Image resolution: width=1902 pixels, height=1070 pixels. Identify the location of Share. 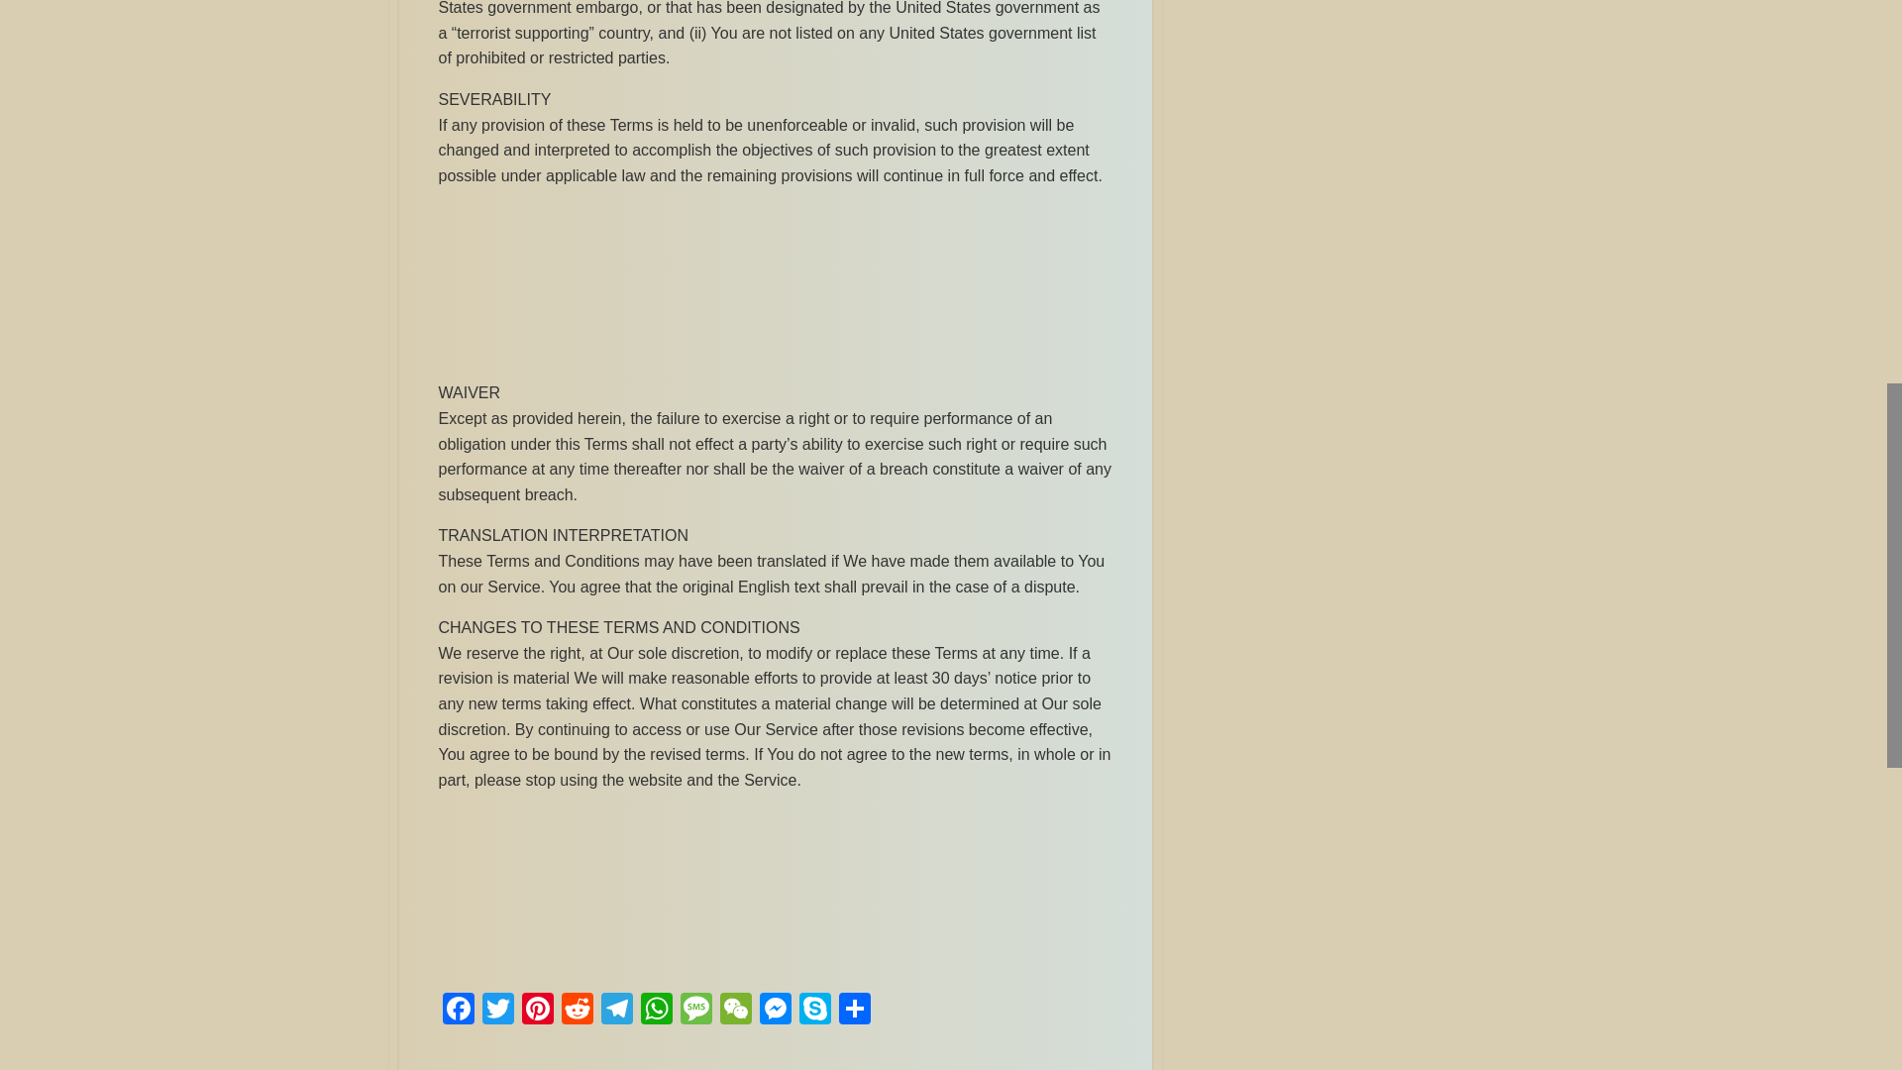
(854, 1011).